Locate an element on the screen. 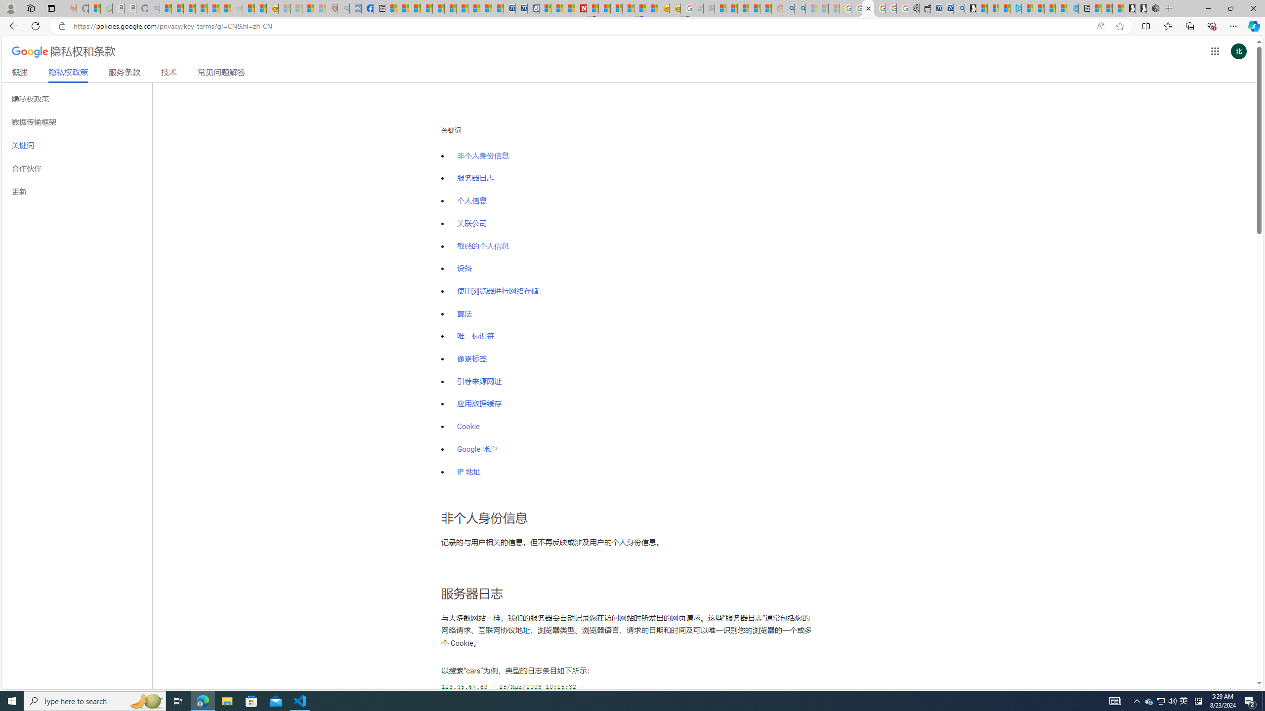  Cheap Hotels - Save70.com is located at coordinates (521, 8).